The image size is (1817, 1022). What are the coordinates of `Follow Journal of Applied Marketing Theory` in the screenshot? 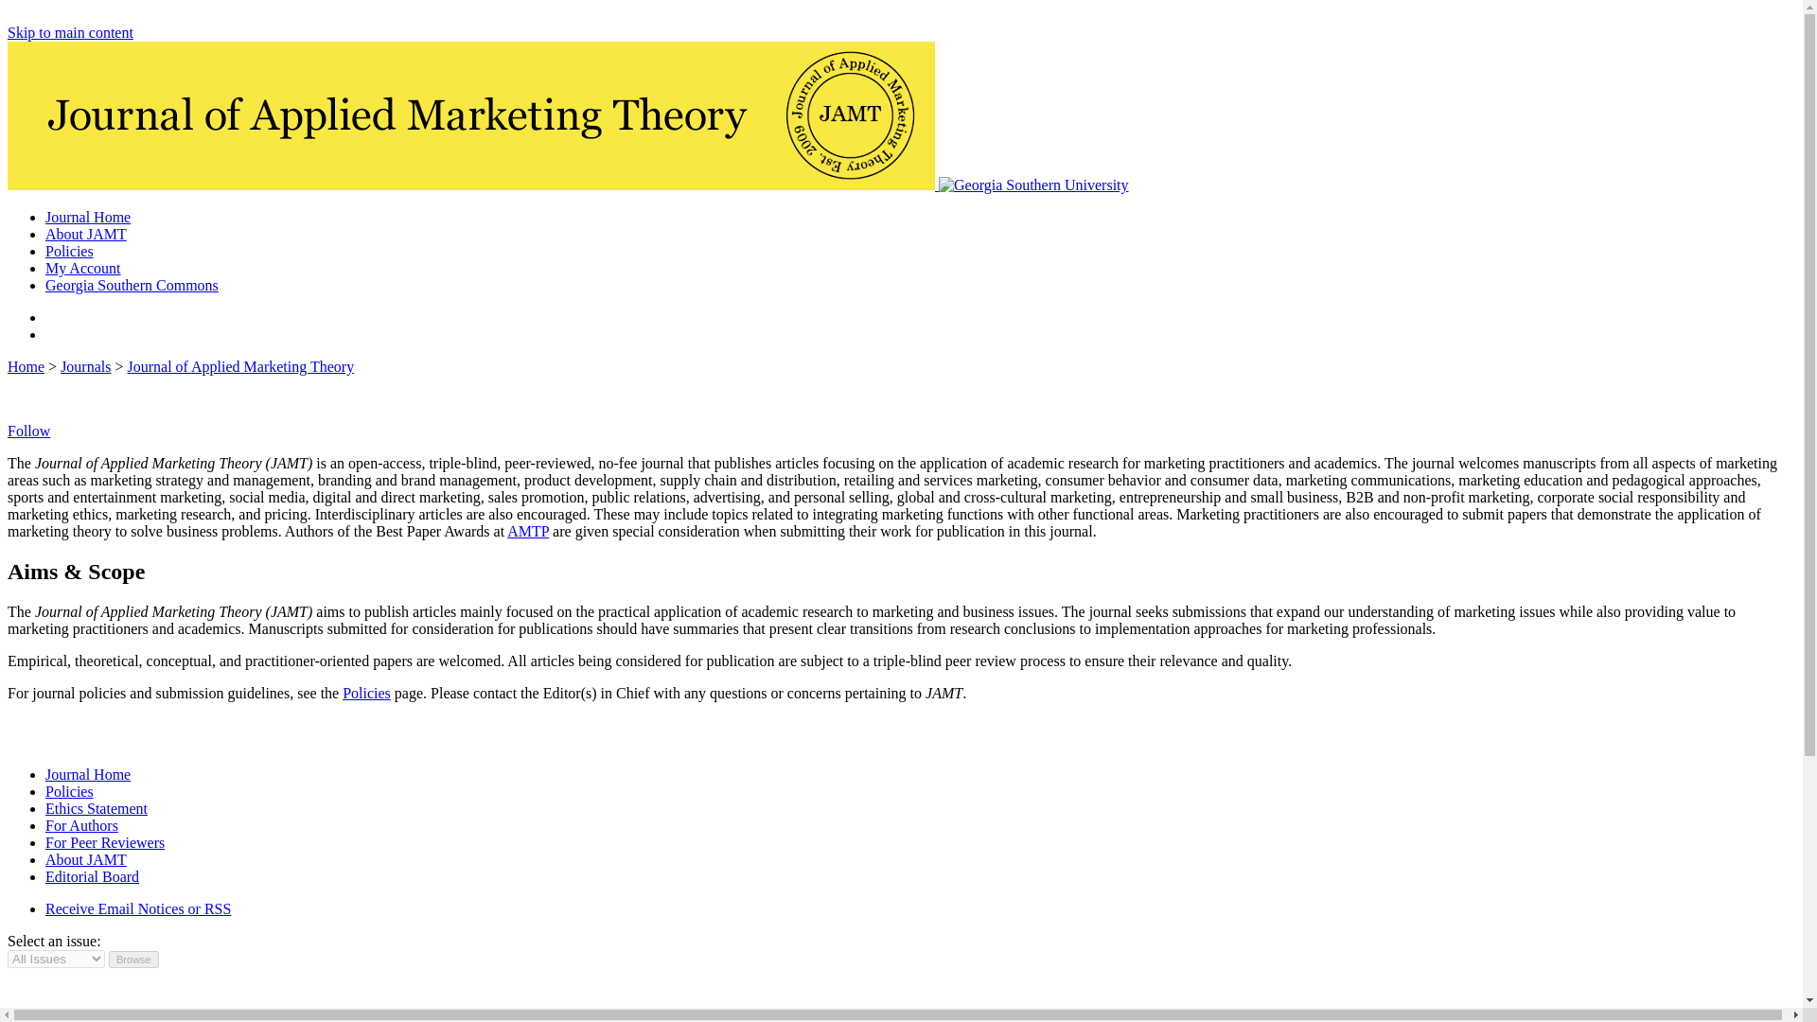 It's located at (28, 432).